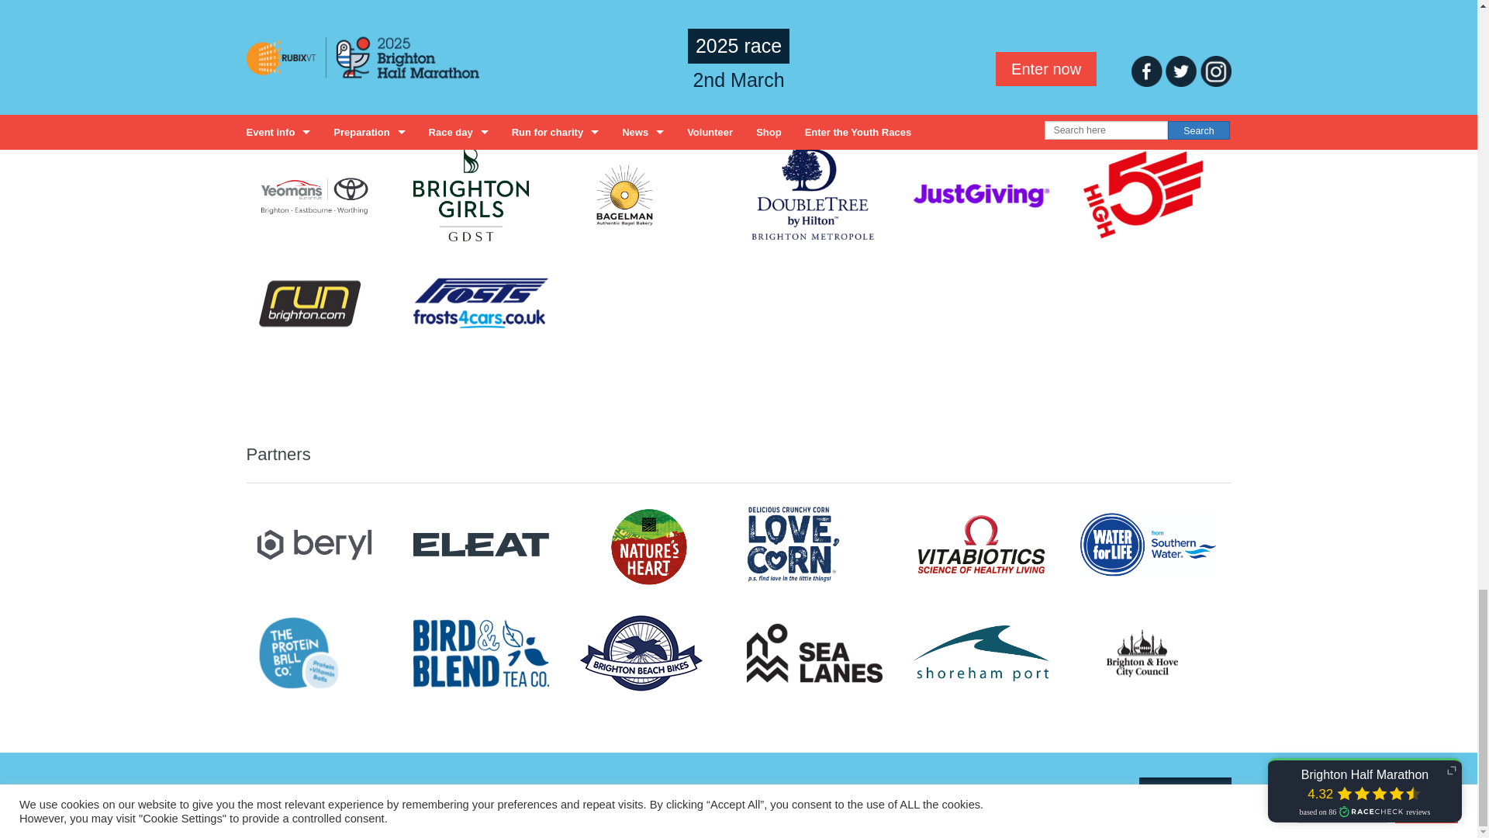 The image size is (1489, 838). I want to click on Brighton Girls GDST, so click(470, 195).